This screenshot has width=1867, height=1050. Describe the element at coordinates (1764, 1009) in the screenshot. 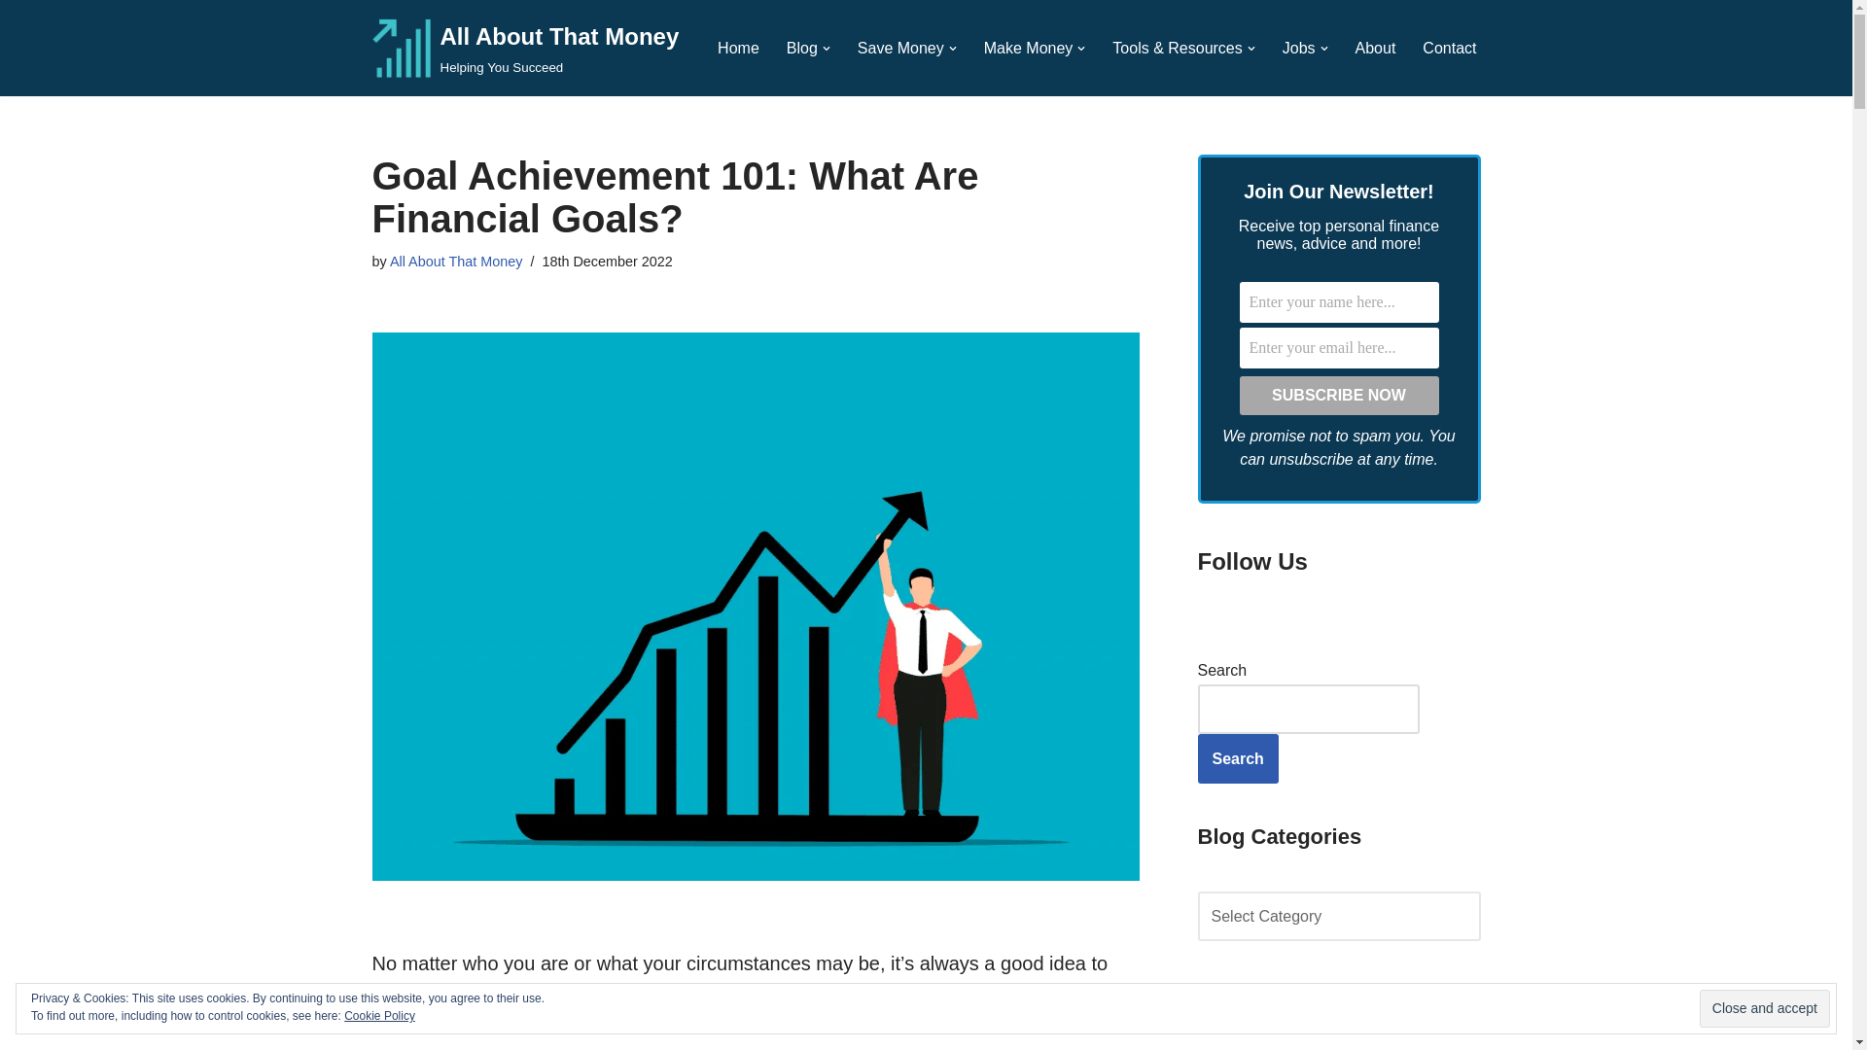

I see `Close and accept` at that location.